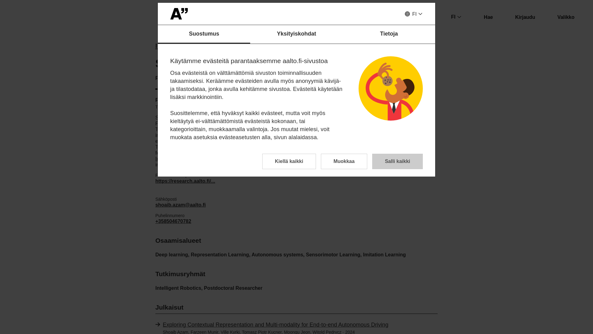 The height and width of the screenshot is (334, 593). Describe the element at coordinates (389, 34) in the screenshot. I see `Tietoja` at that location.